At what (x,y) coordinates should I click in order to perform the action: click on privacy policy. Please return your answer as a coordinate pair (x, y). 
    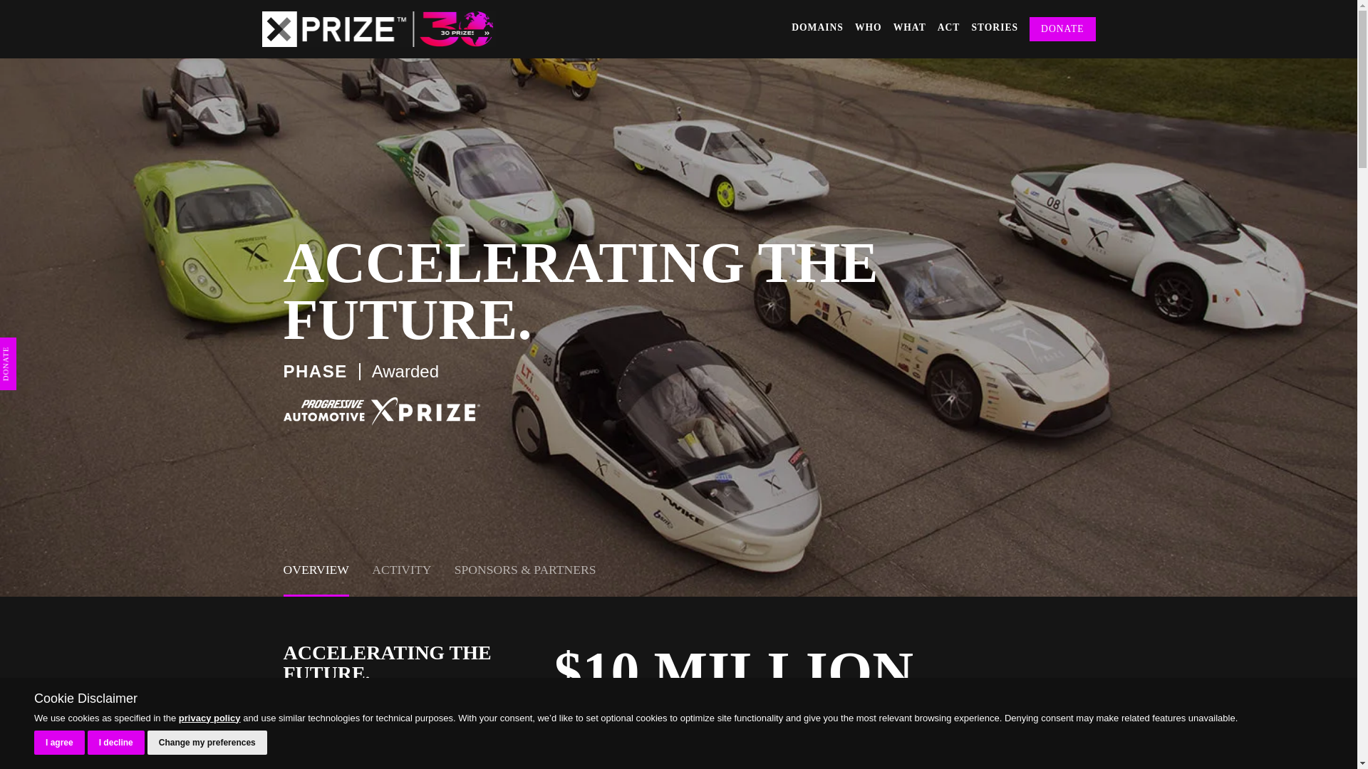
    Looking at the image, I should click on (209, 718).